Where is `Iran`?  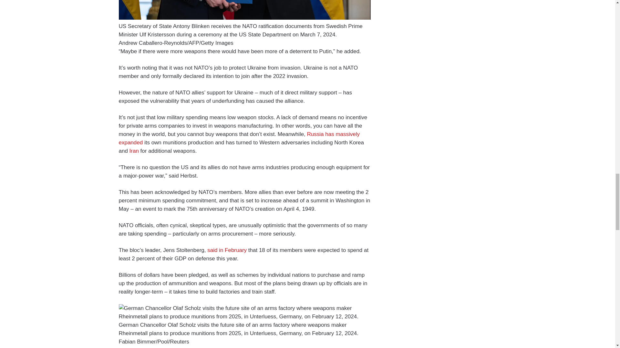
Iran is located at coordinates (134, 151).